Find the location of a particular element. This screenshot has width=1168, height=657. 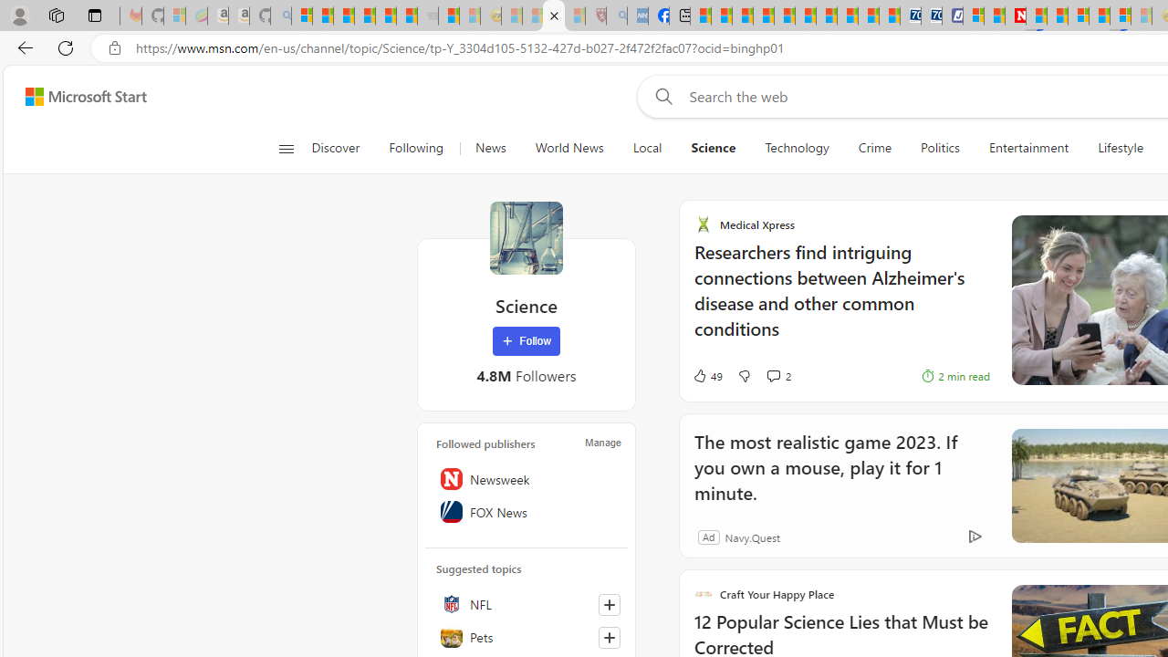

Combat Siege - Sleeping is located at coordinates (427, 16).